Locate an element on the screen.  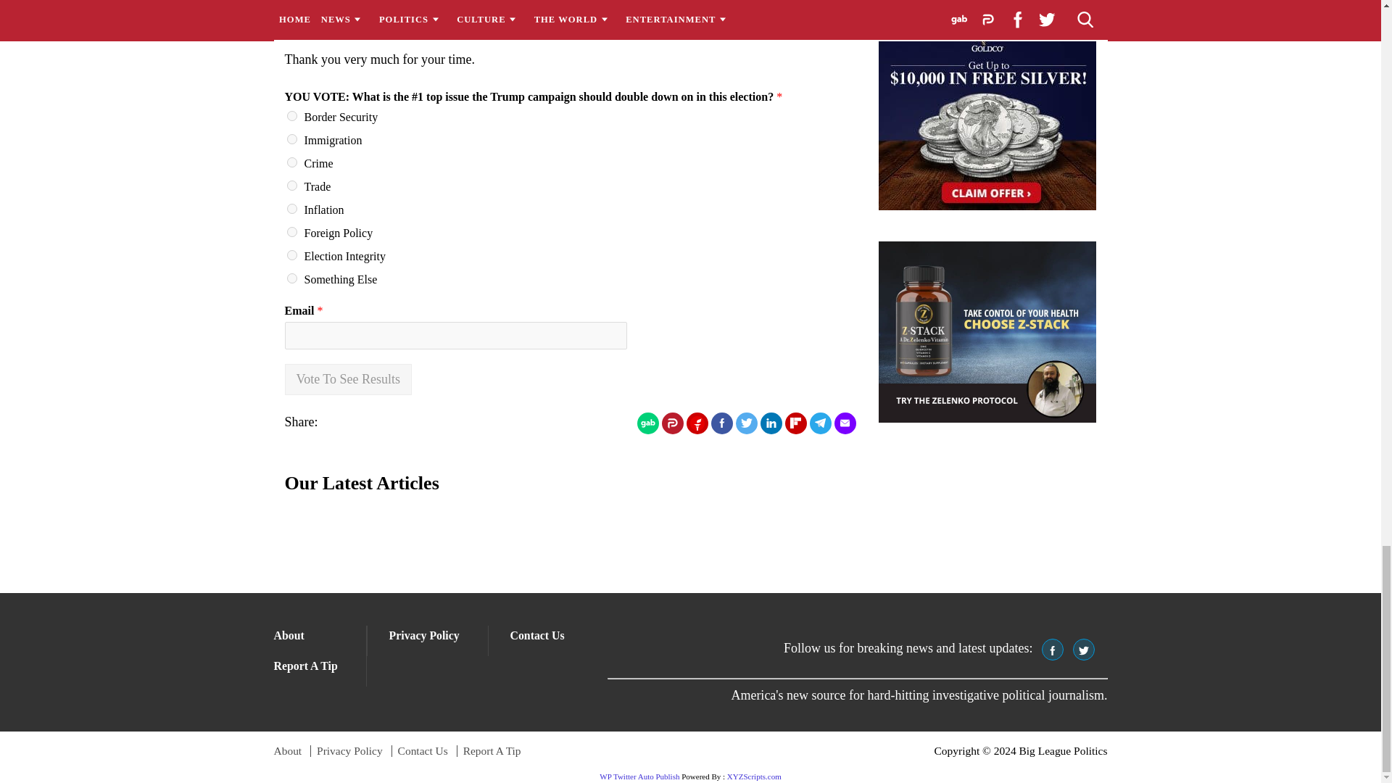
Immigration is located at coordinates (291, 138).